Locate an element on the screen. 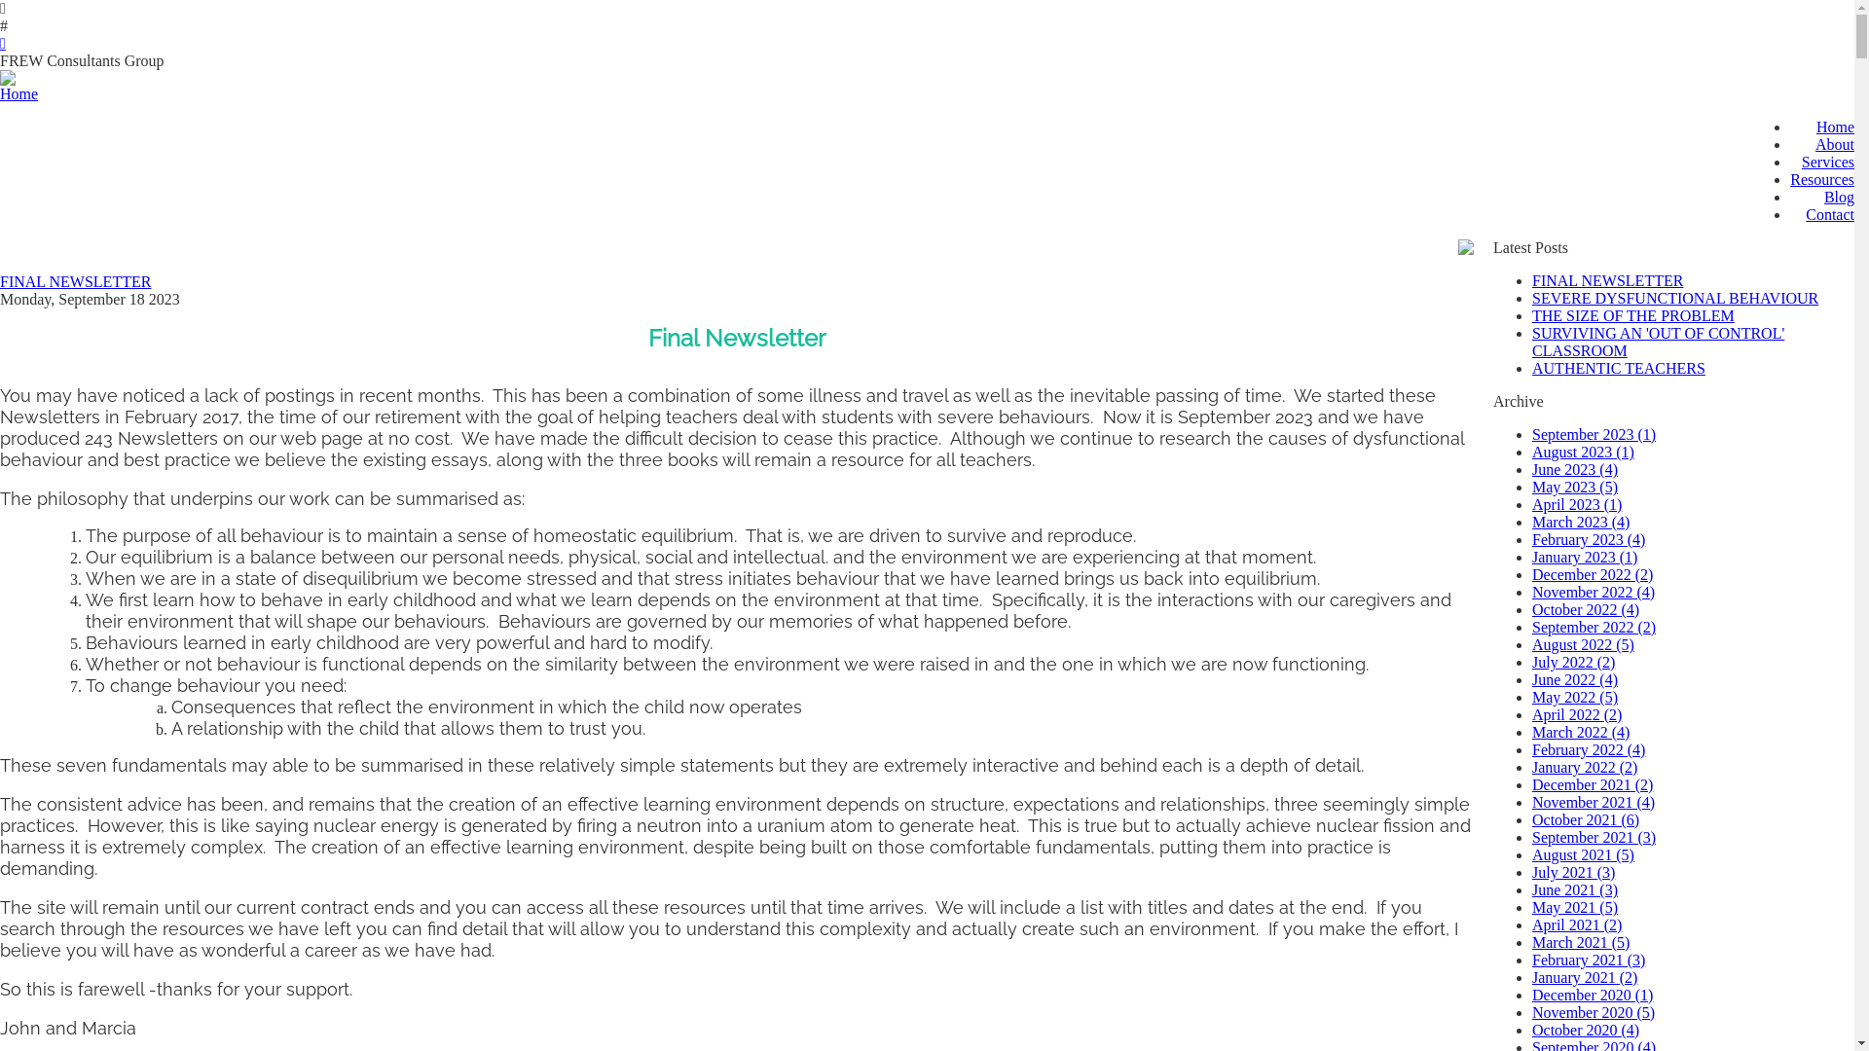 The image size is (1869, 1051). April 2021 (2) is located at coordinates (1577, 924).